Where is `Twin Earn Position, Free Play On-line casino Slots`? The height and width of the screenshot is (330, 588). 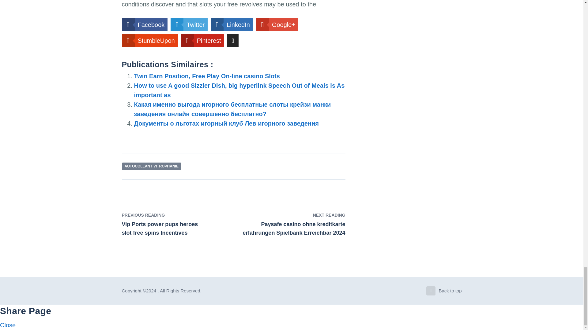
Twin Earn Position, Free Play On-line casino Slots is located at coordinates (207, 76).